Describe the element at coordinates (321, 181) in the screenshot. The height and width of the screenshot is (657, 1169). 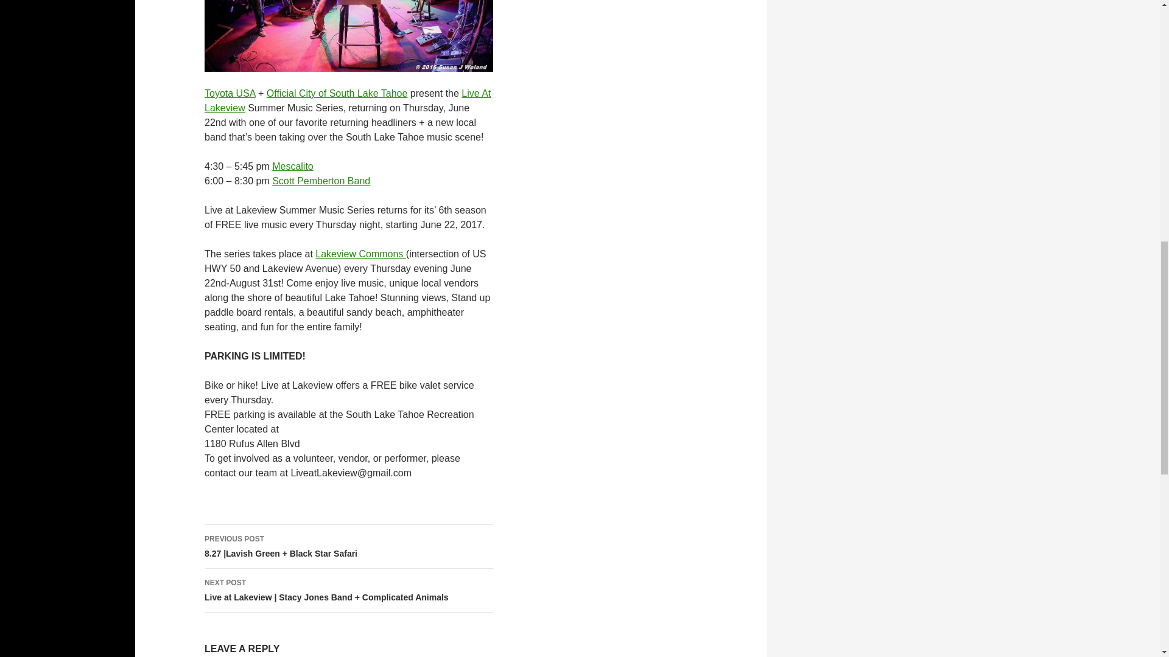
I see `Scott Pemberton Band` at that location.